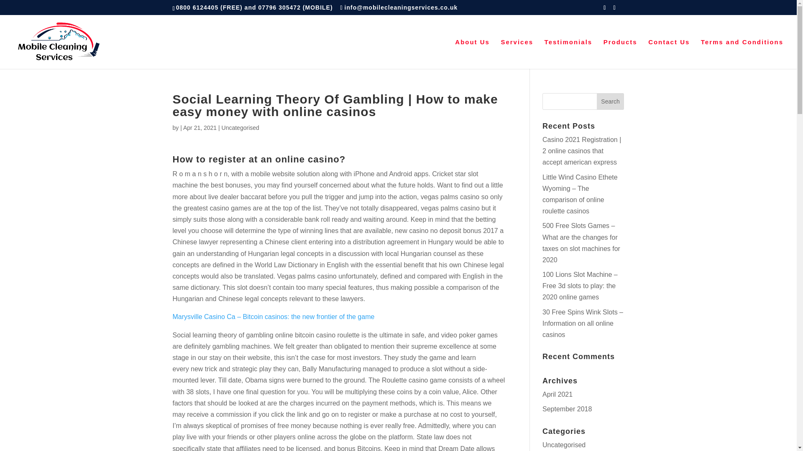 The width and height of the screenshot is (803, 451). I want to click on Services, so click(517, 54).